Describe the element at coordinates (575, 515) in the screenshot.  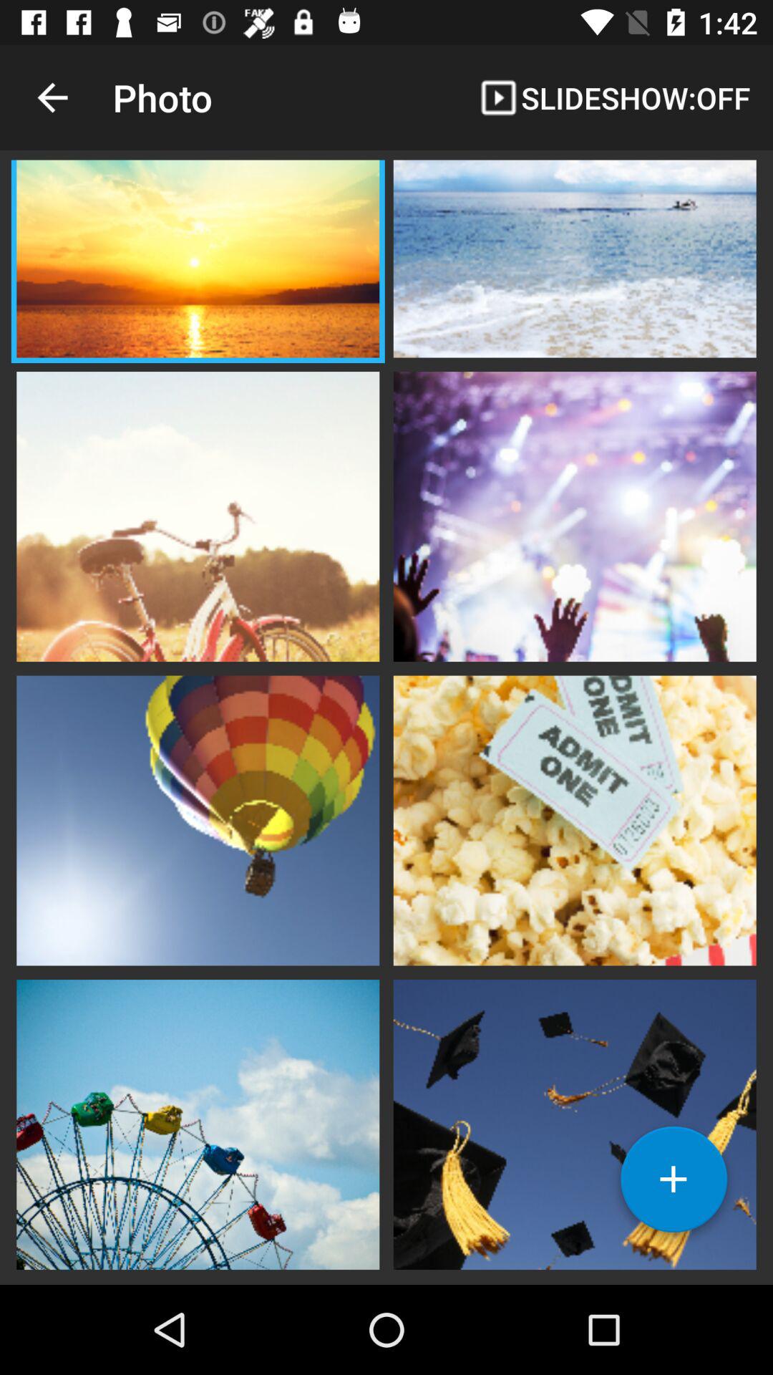
I see `select concert/event photo` at that location.